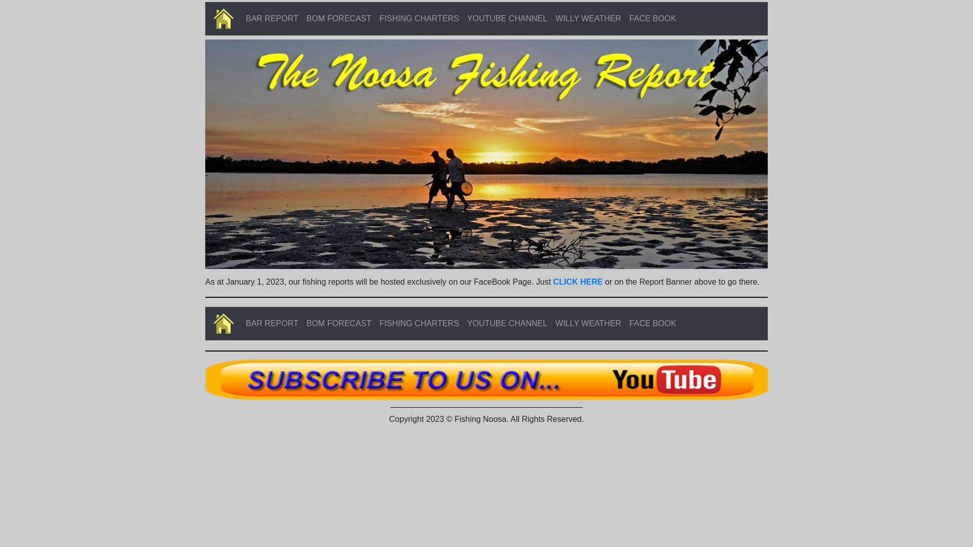 The height and width of the screenshot is (547, 973). I want to click on YOUTUBE CHANNEL, so click(507, 324).